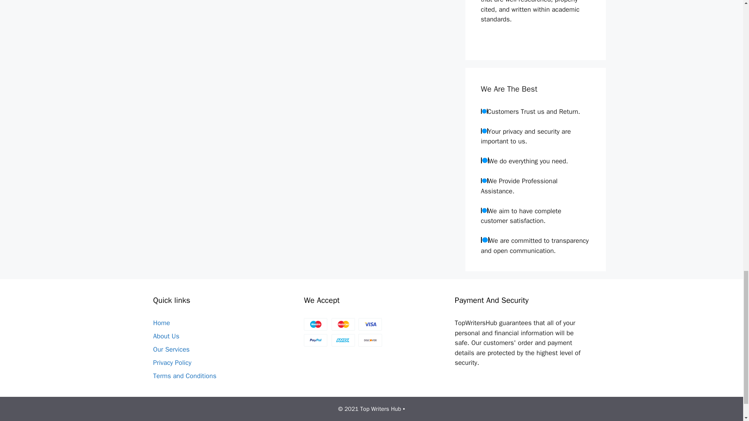  I want to click on Privacy Policy, so click(172, 363).